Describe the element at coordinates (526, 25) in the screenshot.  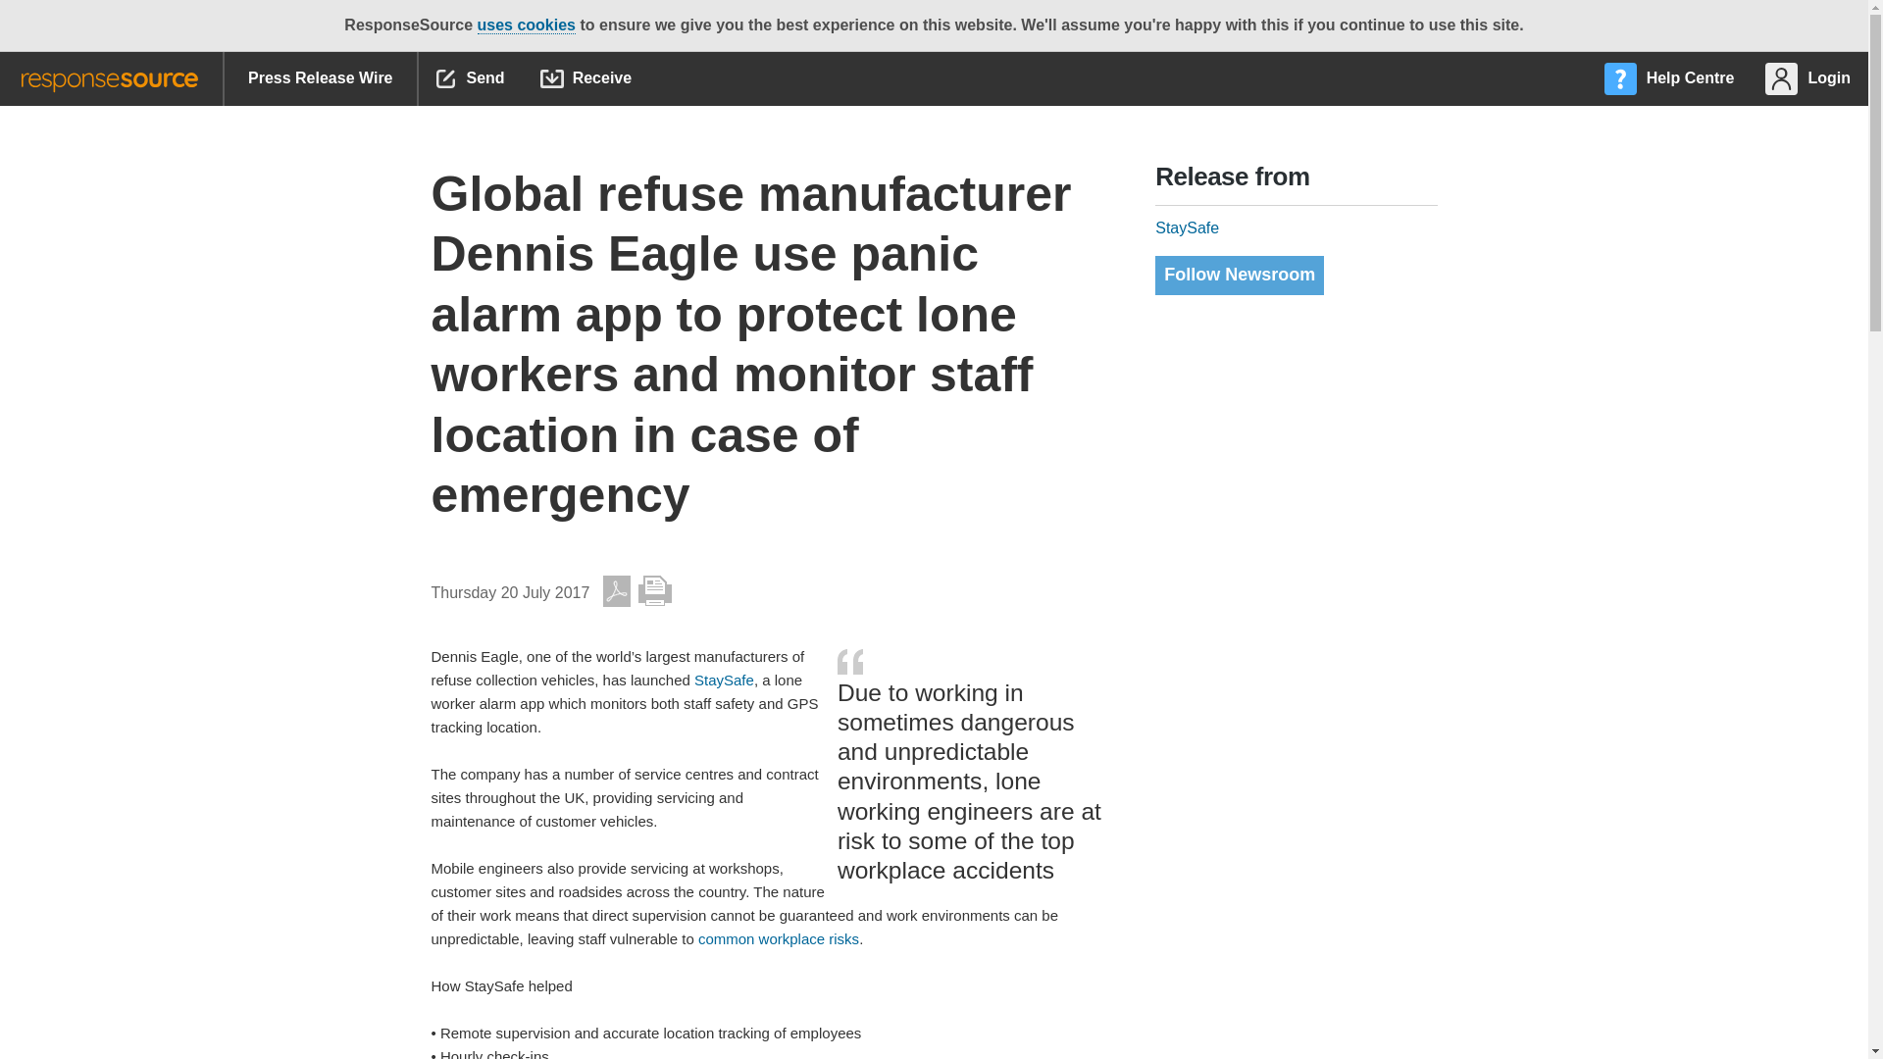
I see `uses cookies` at that location.